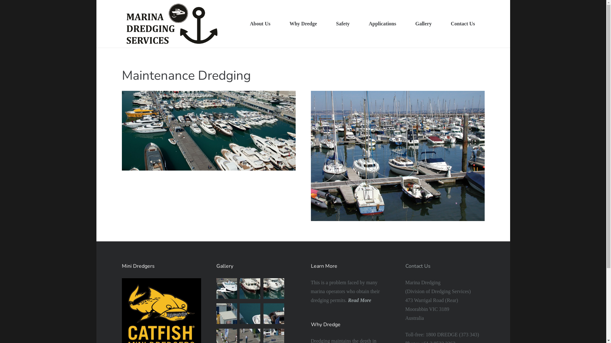 The width and height of the screenshot is (611, 343). Describe the element at coordinates (343, 24) in the screenshot. I see `Safety` at that location.